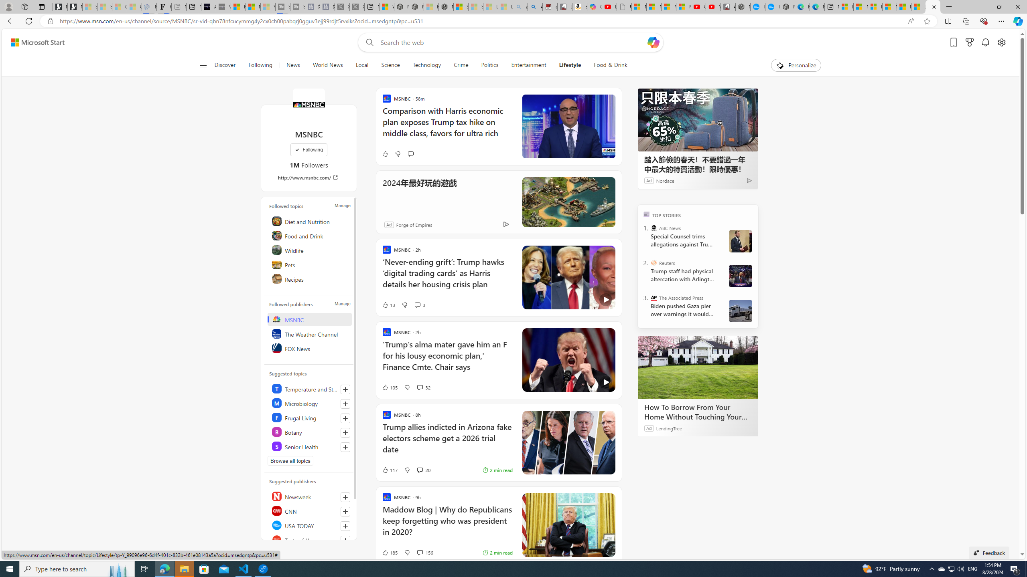  What do you see at coordinates (310, 525) in the screenshot?
I see `USA TODAY` at bounding box center [310, 525].